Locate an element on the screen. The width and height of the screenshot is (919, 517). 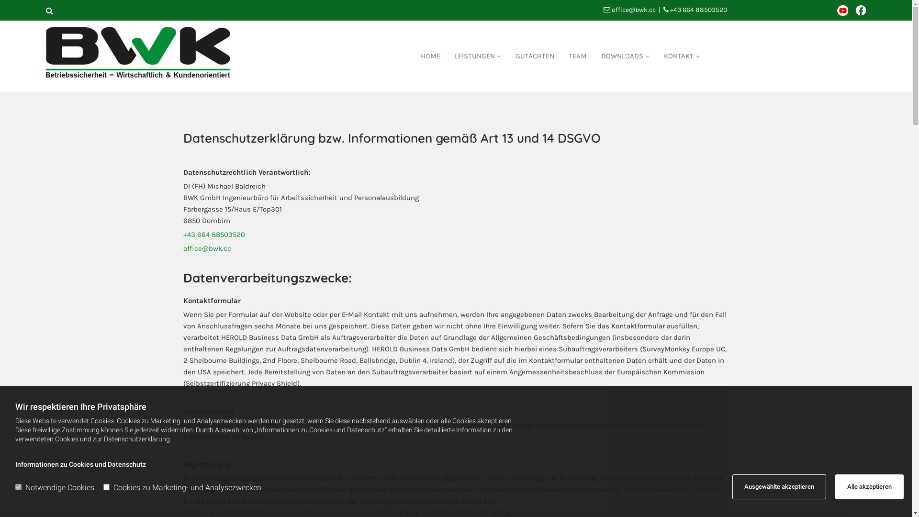
HOME is located at coordinates (431, 56).